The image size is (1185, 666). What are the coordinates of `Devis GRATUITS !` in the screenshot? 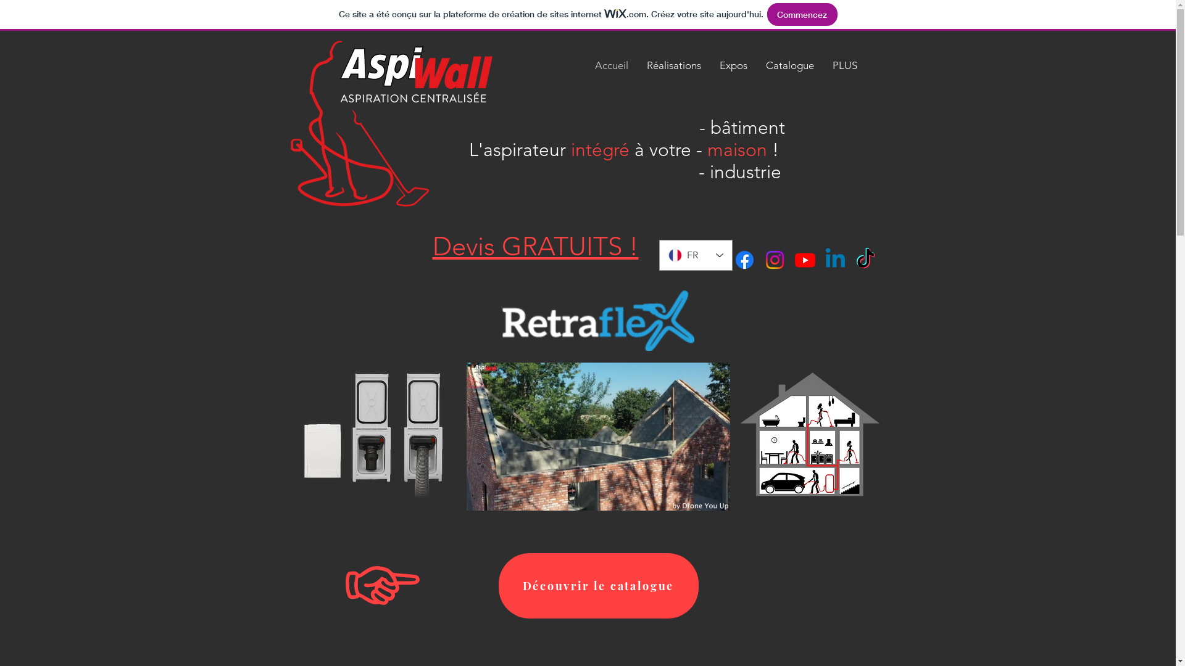 It's located at (535, 246).